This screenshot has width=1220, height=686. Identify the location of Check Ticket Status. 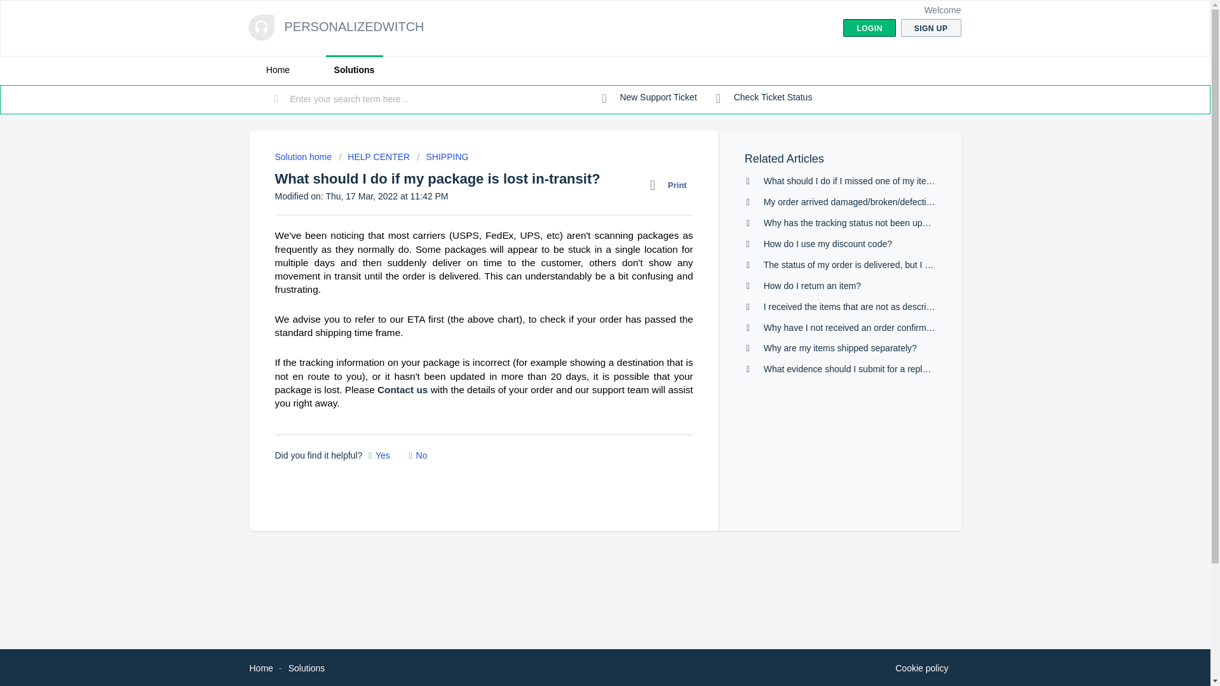
(764, 98).